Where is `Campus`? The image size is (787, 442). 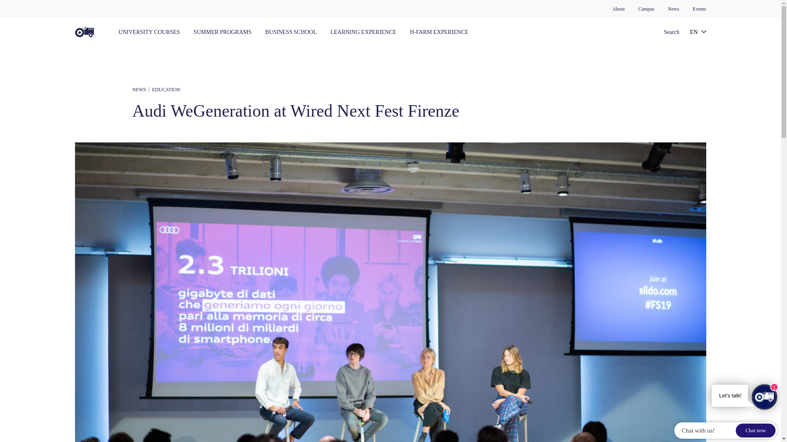 Campus is located at coordinates (646, 9).